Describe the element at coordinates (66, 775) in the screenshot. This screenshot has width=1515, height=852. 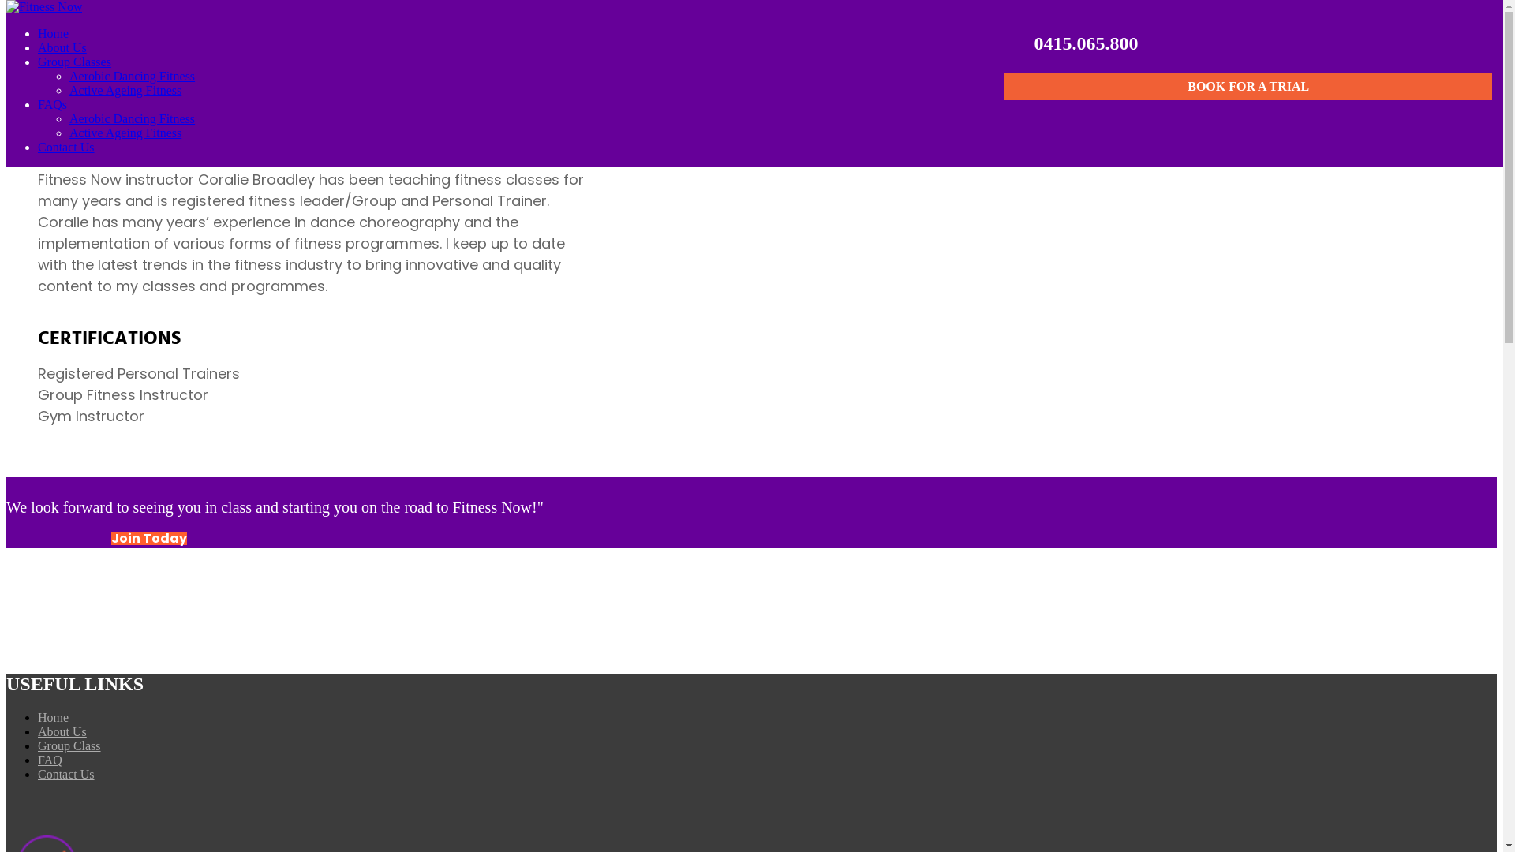
I see `Contact Us` at that location.